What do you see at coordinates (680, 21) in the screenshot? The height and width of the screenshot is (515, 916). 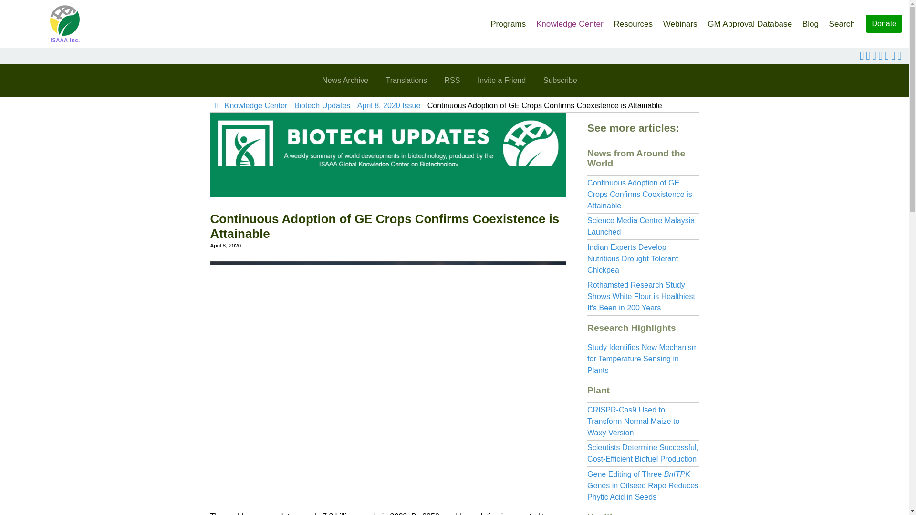 I see `Webinars` at bounding box center [680, 21].